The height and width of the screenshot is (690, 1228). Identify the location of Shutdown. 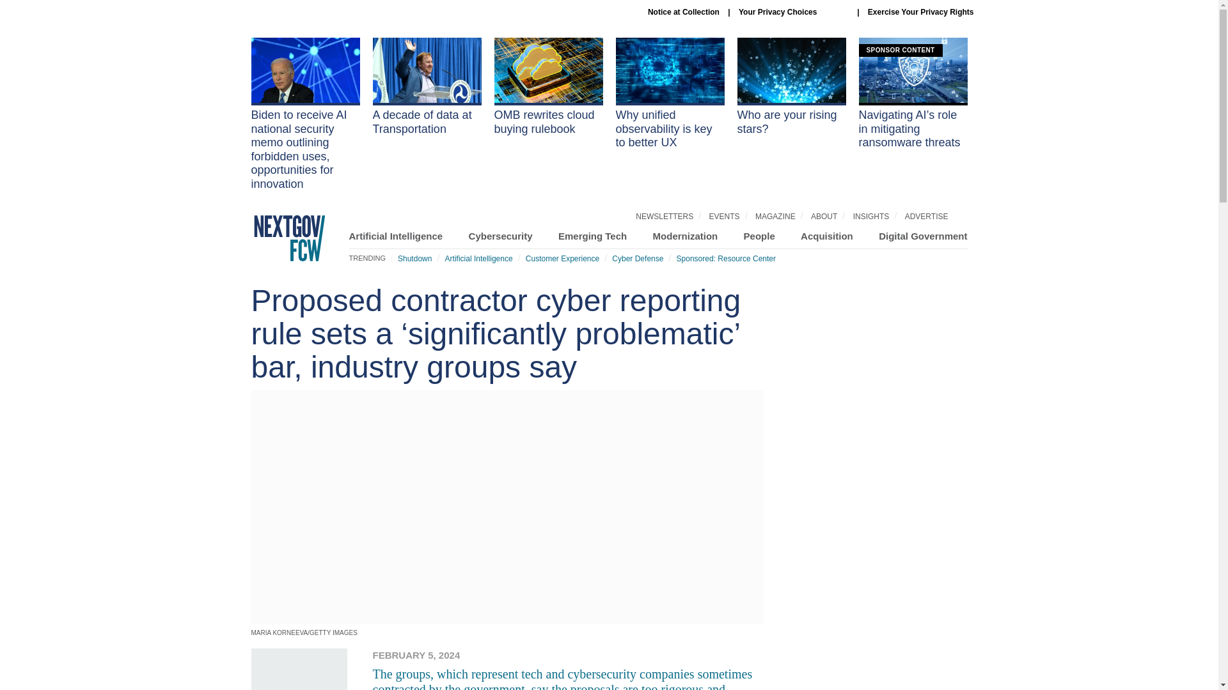
(414, 258).